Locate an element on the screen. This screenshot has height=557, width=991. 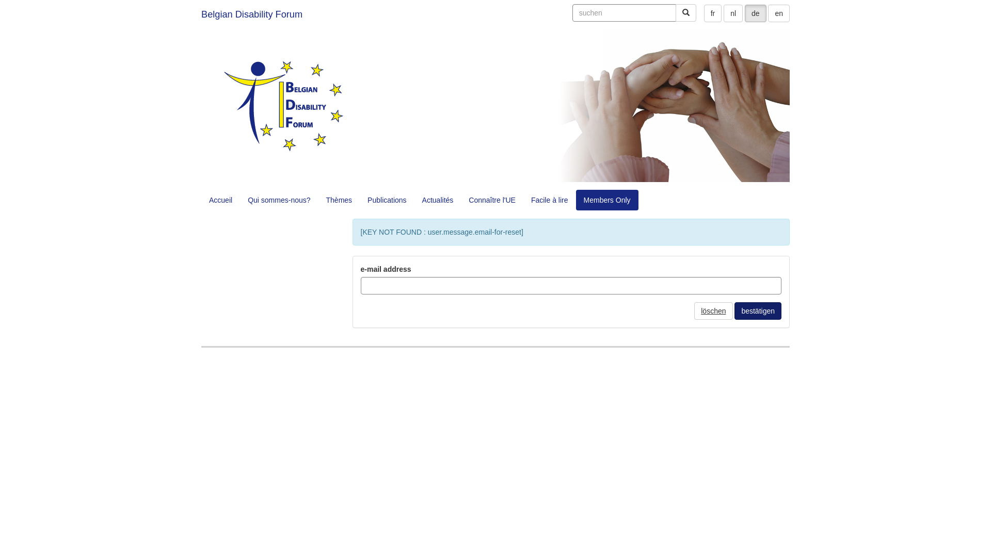
Qui sommes-nous? is located at coordinates (279, 200).